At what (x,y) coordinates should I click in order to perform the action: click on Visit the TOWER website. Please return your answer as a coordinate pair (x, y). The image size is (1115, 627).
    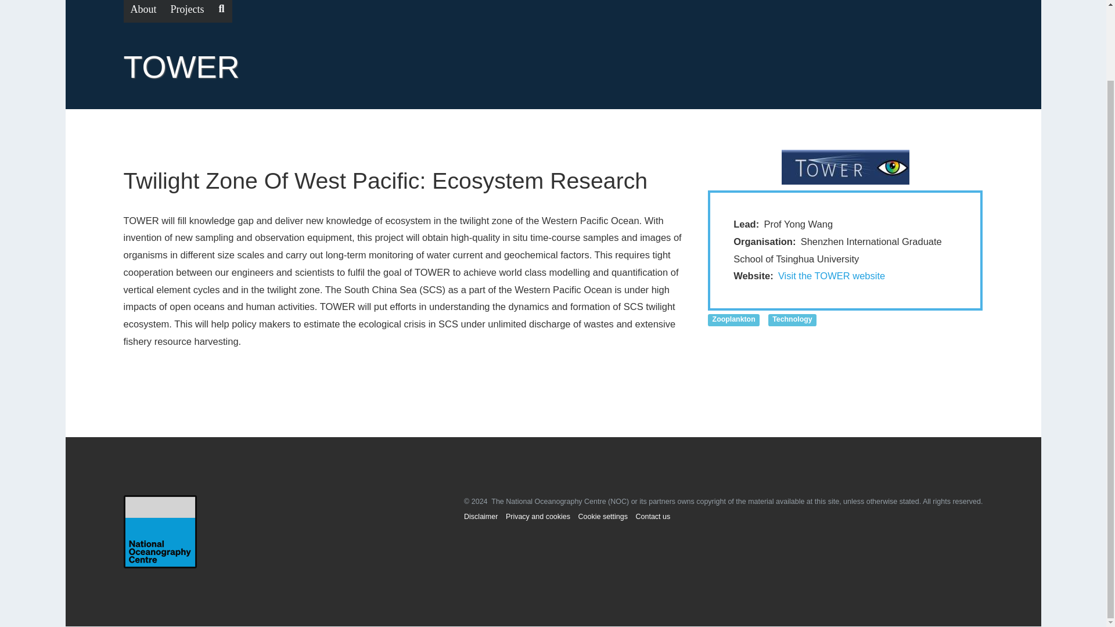
    Looking at the image, I should click on (832, 275).